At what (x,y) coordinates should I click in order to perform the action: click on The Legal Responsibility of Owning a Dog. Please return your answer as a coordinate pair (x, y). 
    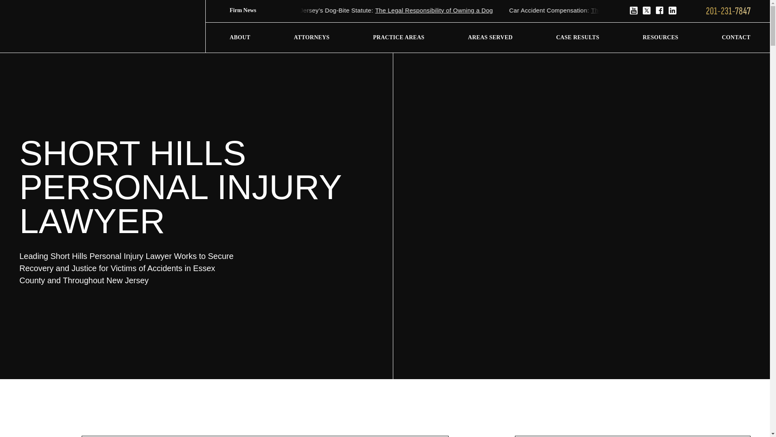
    Looking at the image, I should click on (468, 10).